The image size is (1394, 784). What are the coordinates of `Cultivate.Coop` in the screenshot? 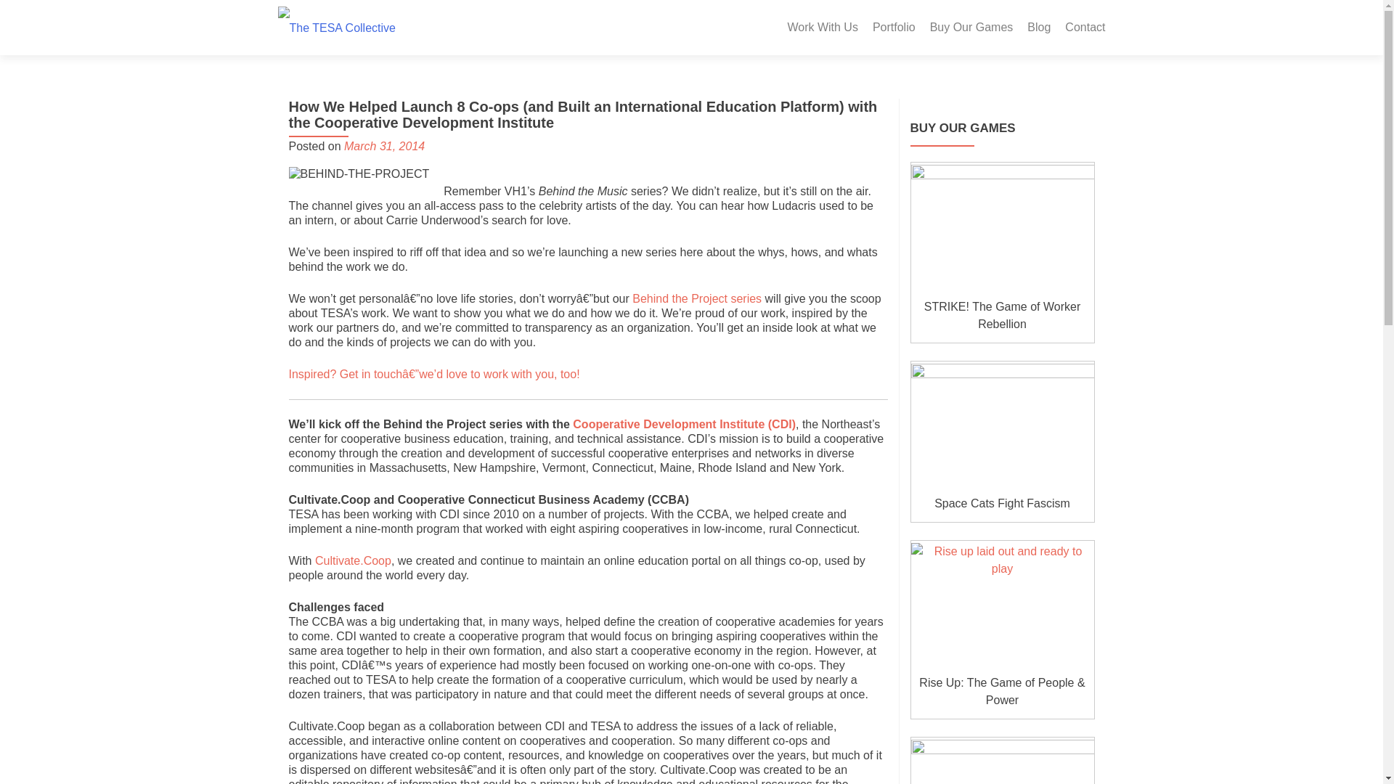 It's located at (353, 560).